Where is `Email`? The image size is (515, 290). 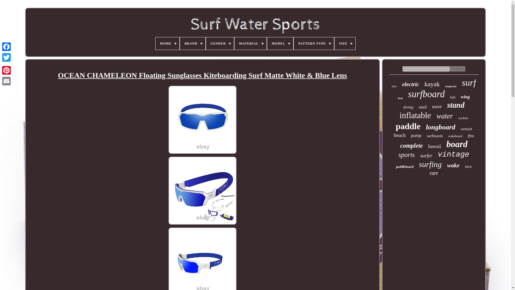 Email is located at coordinates (6, 81).